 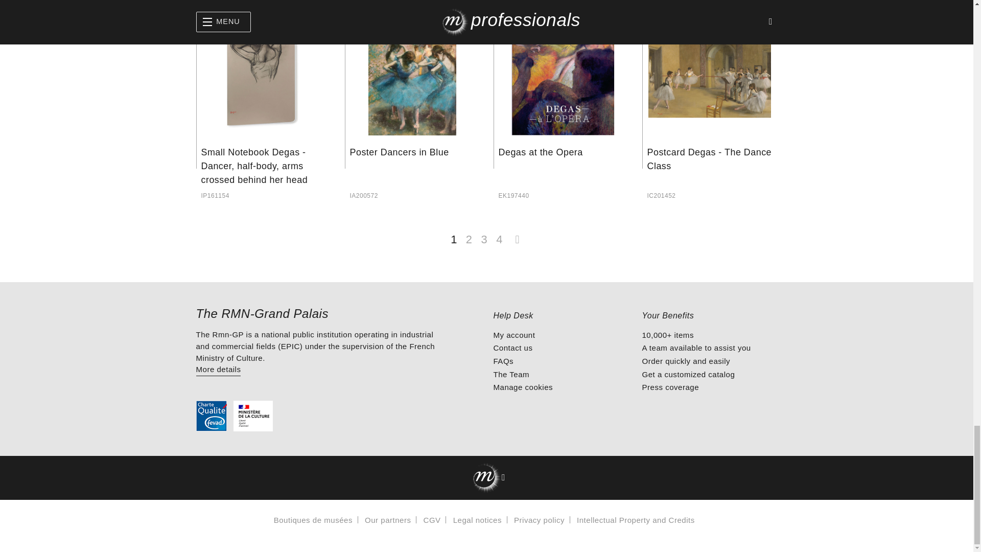 I want to click on Go to page 2, so click(x=517, y=235).